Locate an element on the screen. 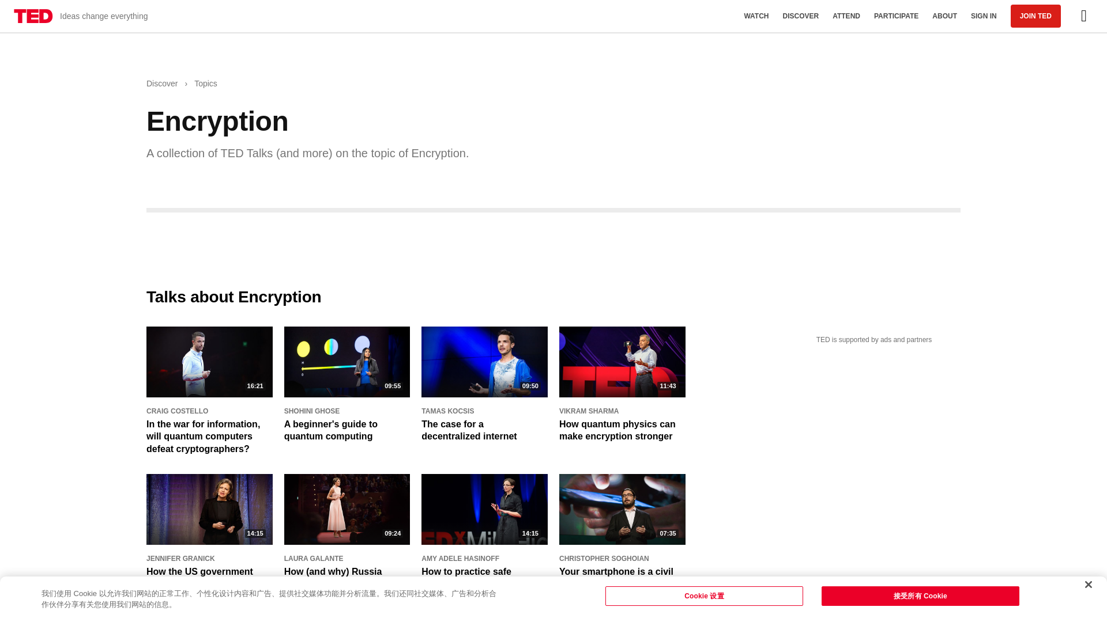 The height and width of the screenshot is (622, 1107). WATCH is located at coordinates (756, 16).